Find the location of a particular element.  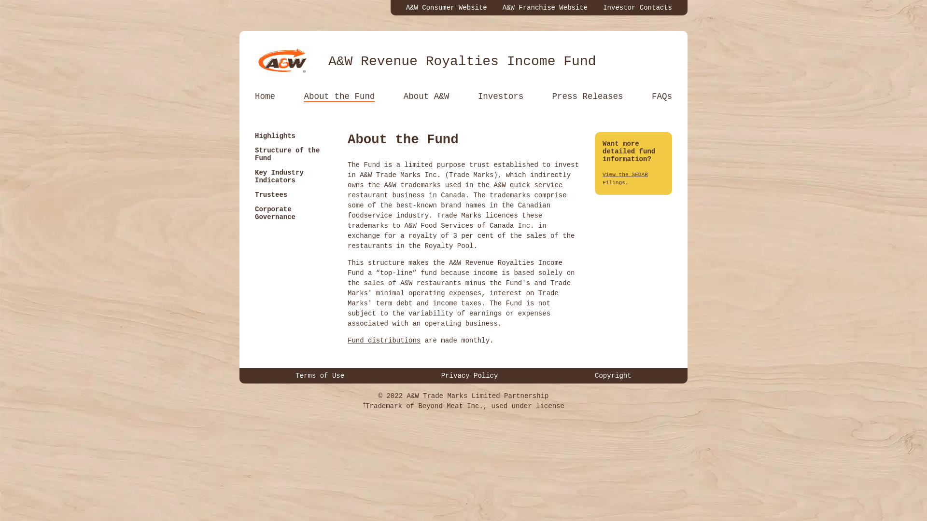

About A&W is located at coordinates (427, 97).